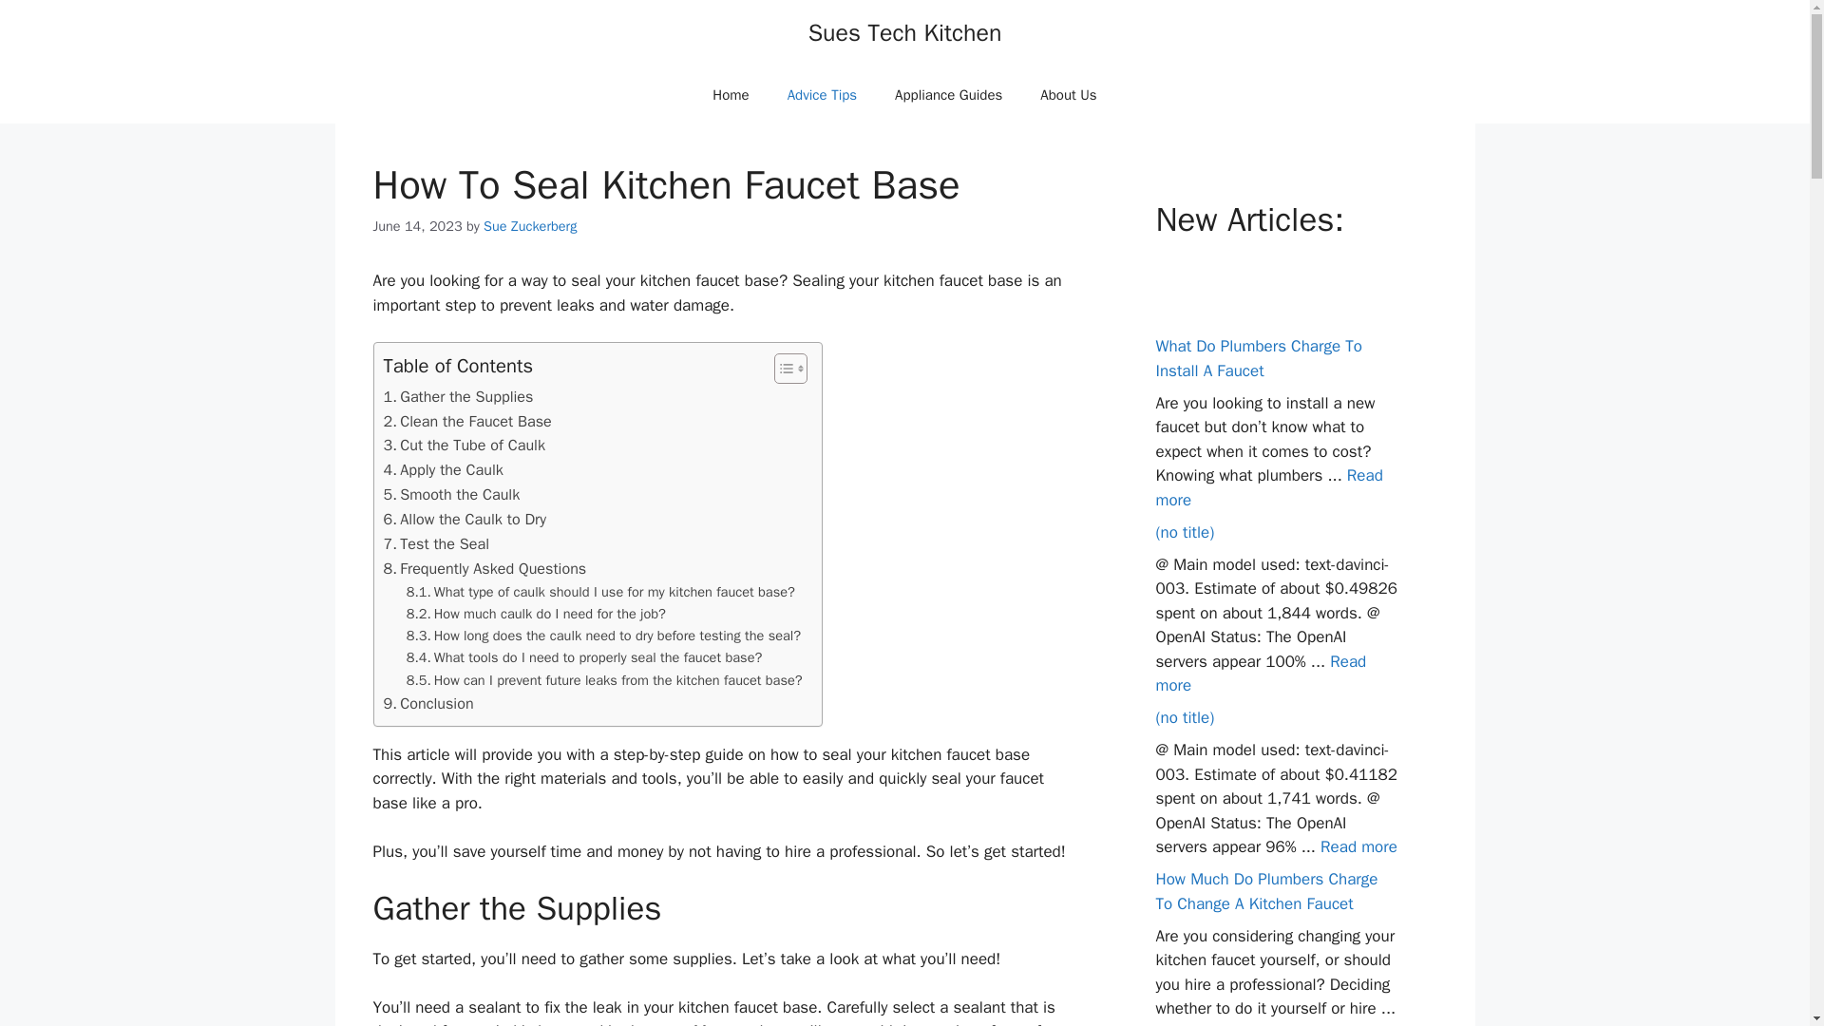 This screenshot has width=1824, height=1026. Describe the element at coordinates (1358, 846) in the screenshot. I see `Read more` at that location.